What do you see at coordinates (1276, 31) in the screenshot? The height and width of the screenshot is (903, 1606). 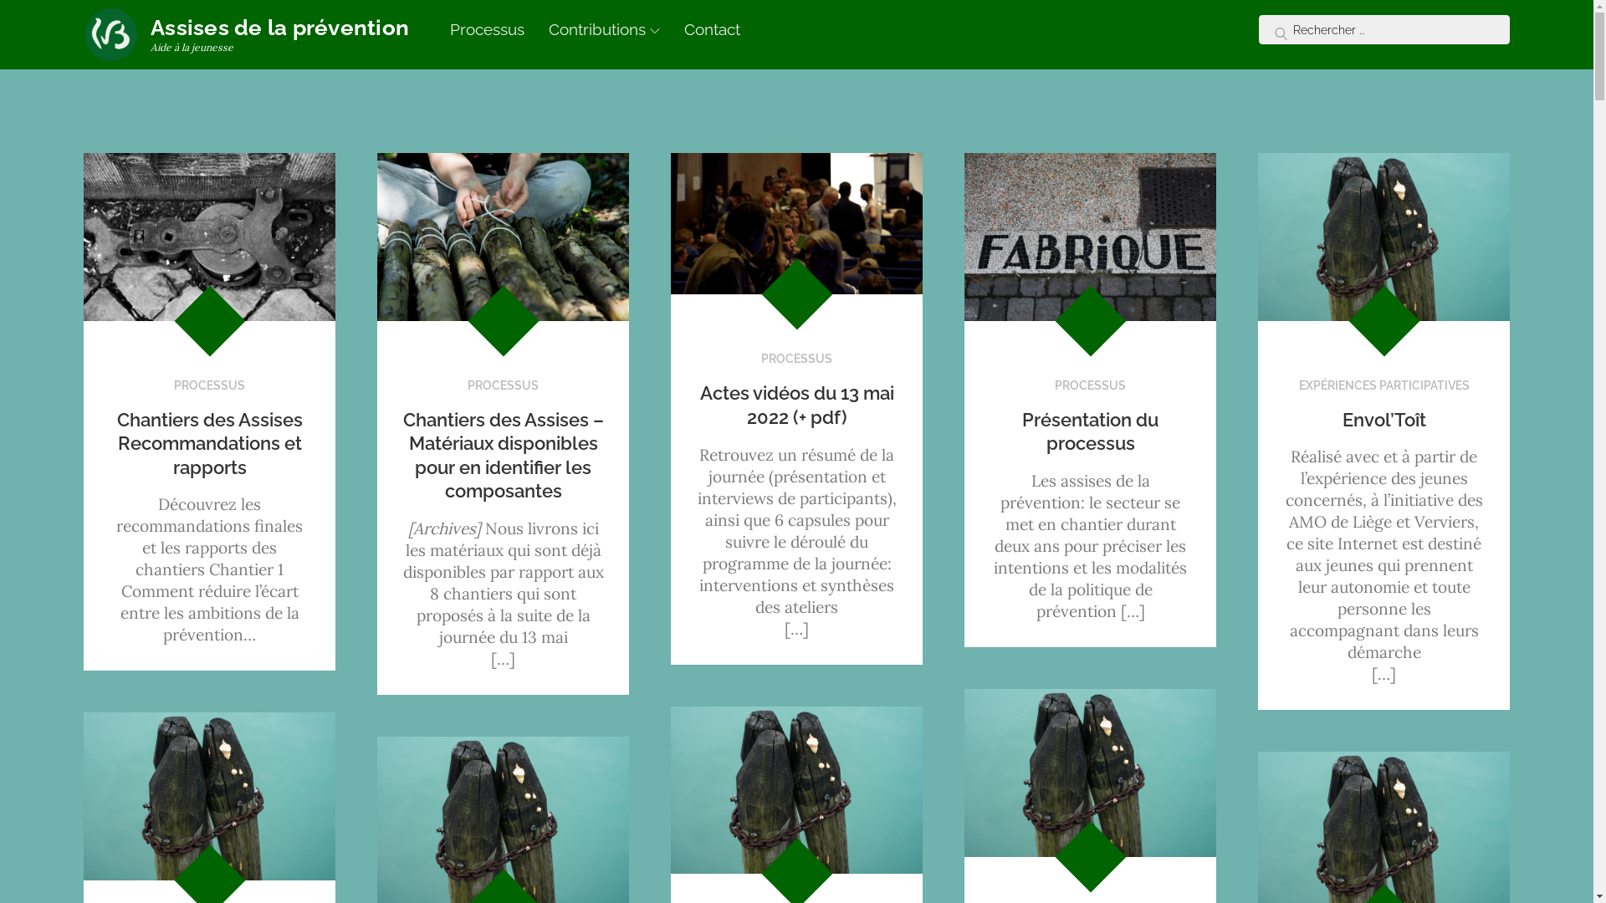 I see `Rechercher` at bounding box center [1276, 31].